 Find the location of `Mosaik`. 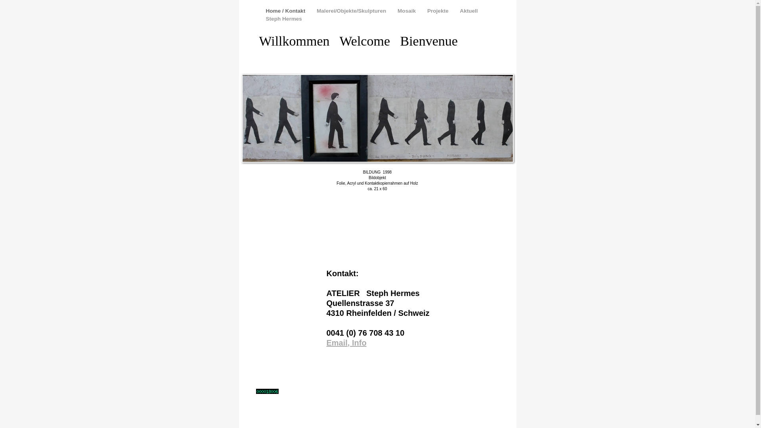

Mosaik is located at coordinates (407, 11).